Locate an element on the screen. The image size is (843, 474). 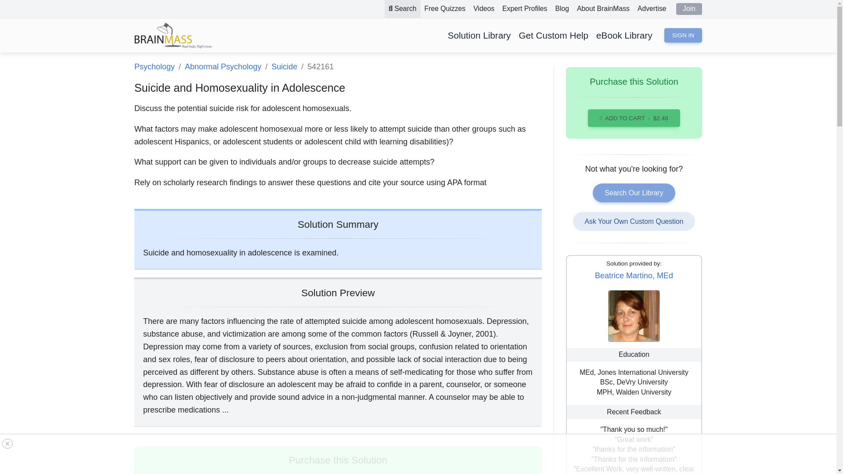
Advertise is located at coordinates (652, 9).